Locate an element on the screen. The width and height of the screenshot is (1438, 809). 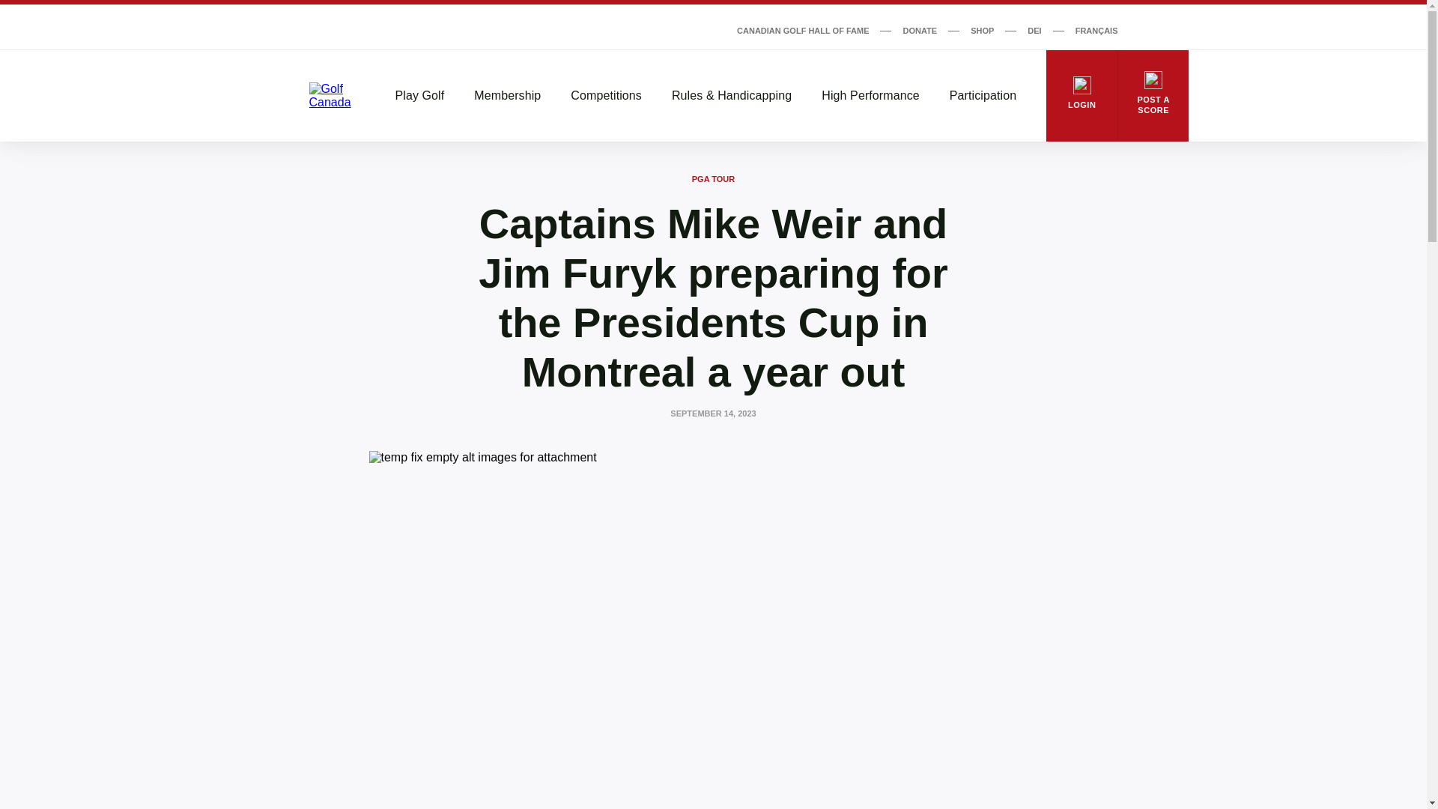
SHOP is located at coordinates (982, 30).